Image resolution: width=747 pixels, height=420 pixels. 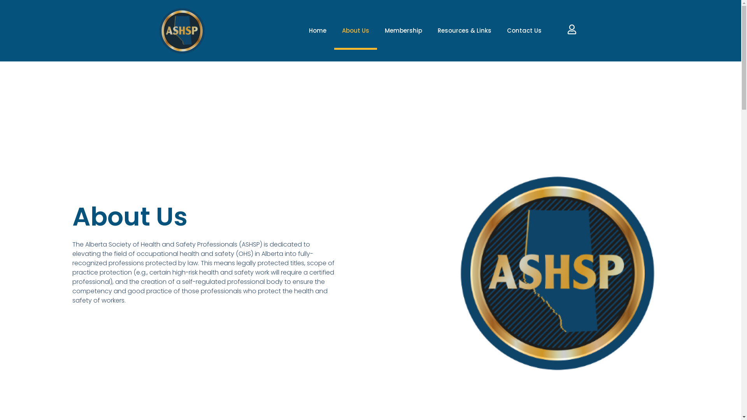 I want to click on Membership, so click(x=403, y=31).